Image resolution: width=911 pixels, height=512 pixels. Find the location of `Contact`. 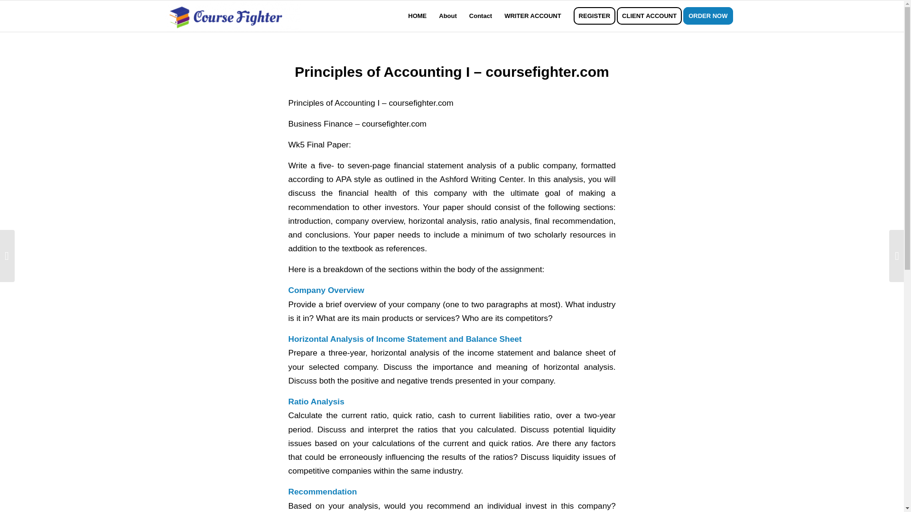

Contact is located at coordinates (480, 16).